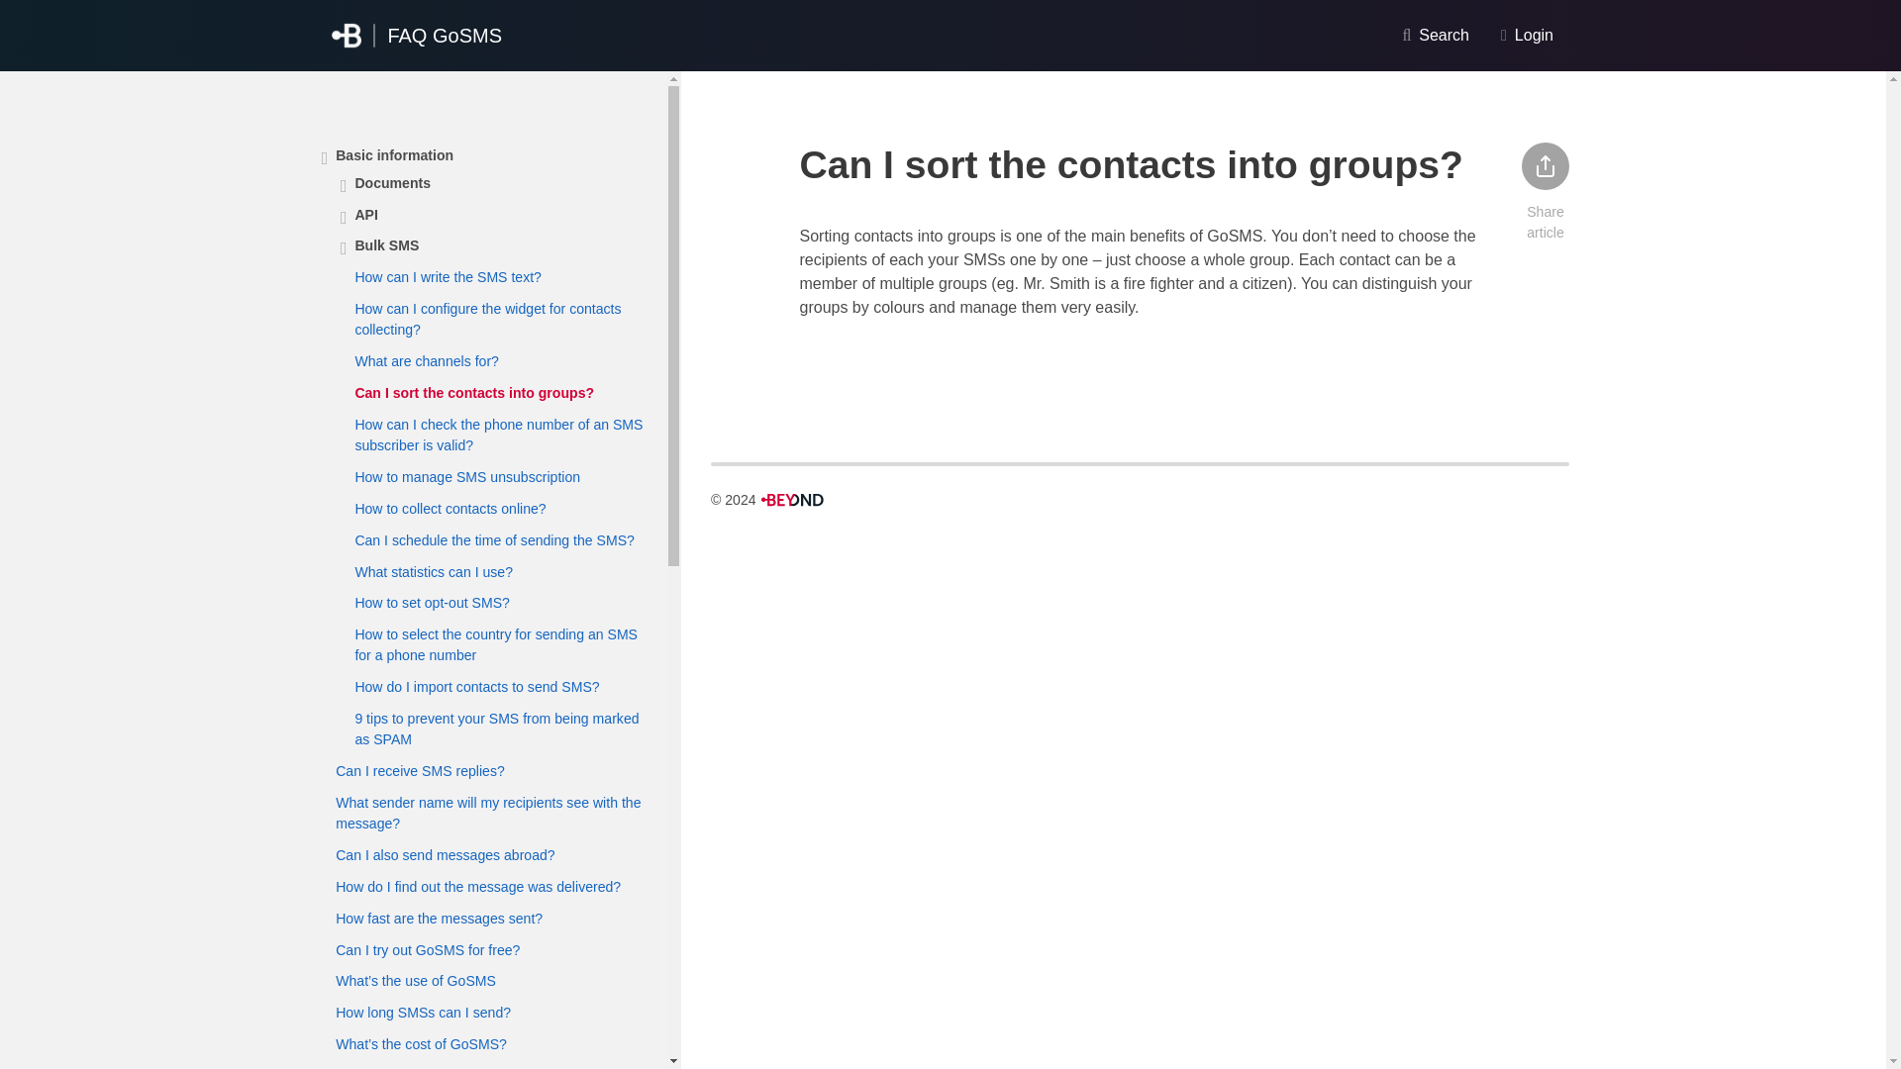  What do you see at coordinates (416, 35) in the screenshot?
I see `FAQ GoSMS` at bounding box center [416, 35].